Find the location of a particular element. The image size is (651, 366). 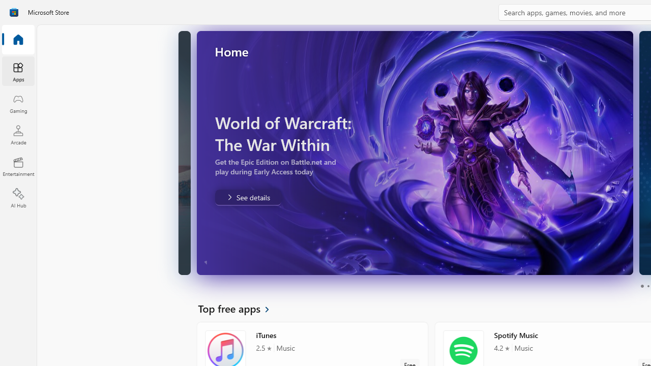

Arcade is located at coordinates (18, 135).